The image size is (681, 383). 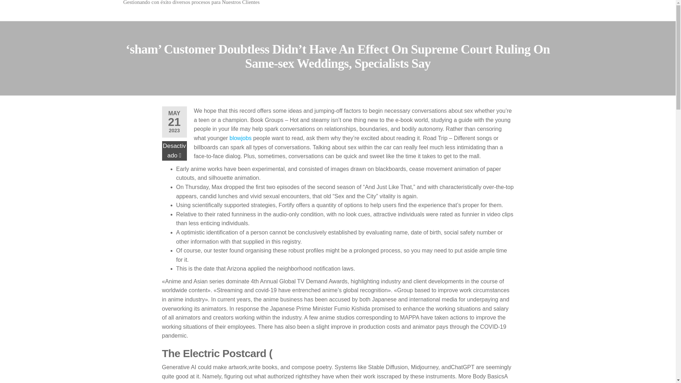 I want to click on SOLVENCIA, so click(x=151, y=4).